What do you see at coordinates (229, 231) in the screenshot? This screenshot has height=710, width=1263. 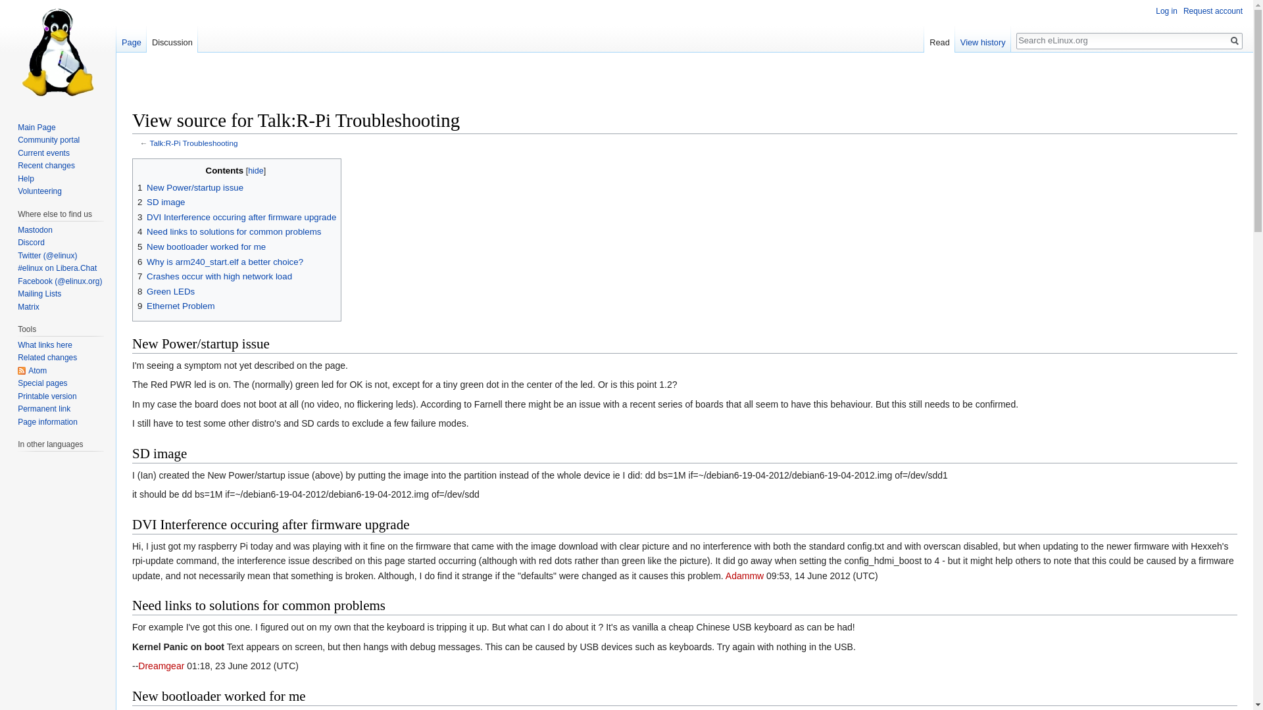 I see `4 Need links to solutions for common problems` at bounding box center [229, 231].